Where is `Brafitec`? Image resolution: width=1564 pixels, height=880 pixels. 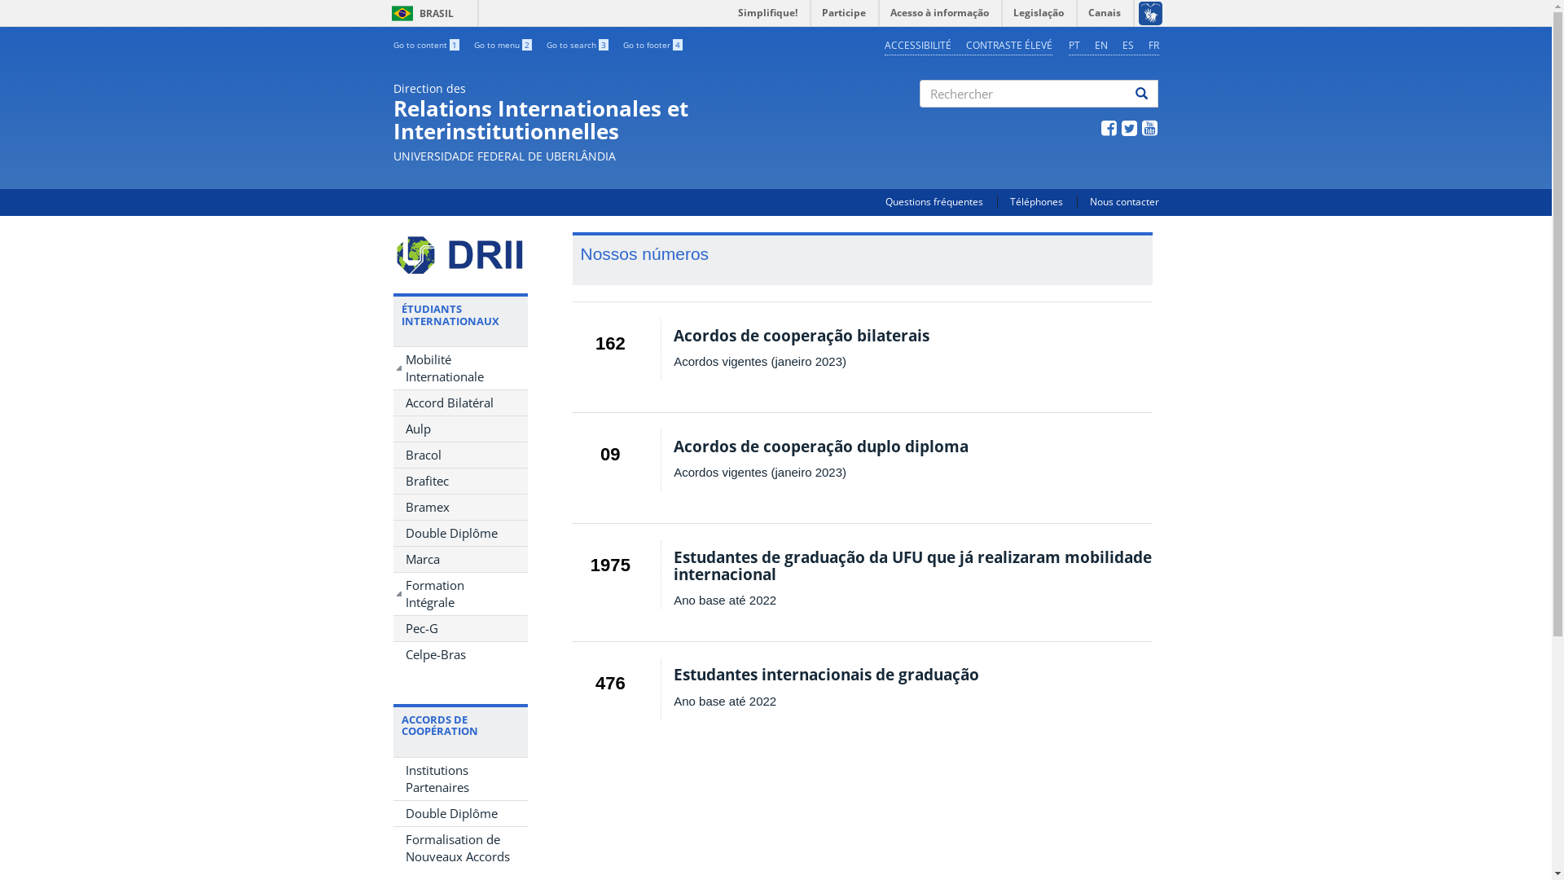
Brafitec is located at coordinates (459, 481).